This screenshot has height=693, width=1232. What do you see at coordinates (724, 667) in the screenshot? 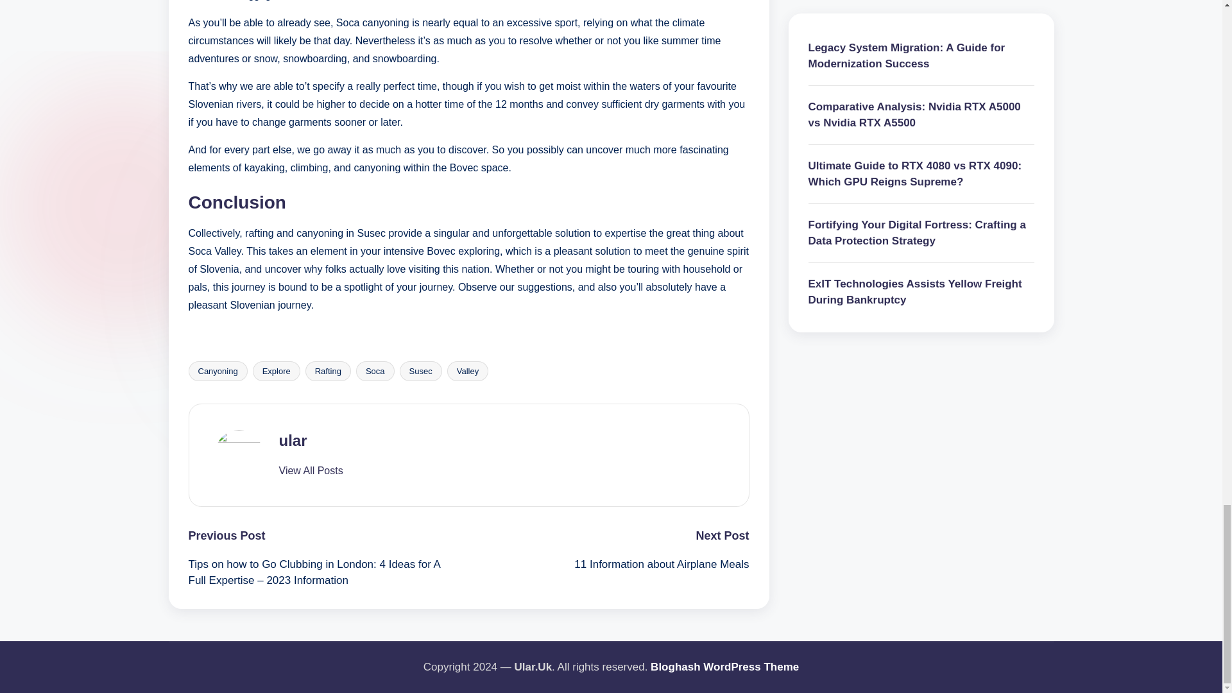
I see `Bloghash WordPress Theme` at bounding box center [724, 667].